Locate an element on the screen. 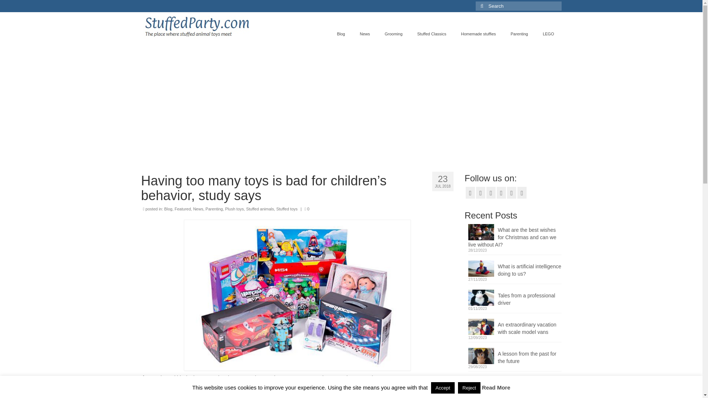 Image resolution: width=708 pixels, height=398 pixels. LEGO is located at coordinates (548, 34).